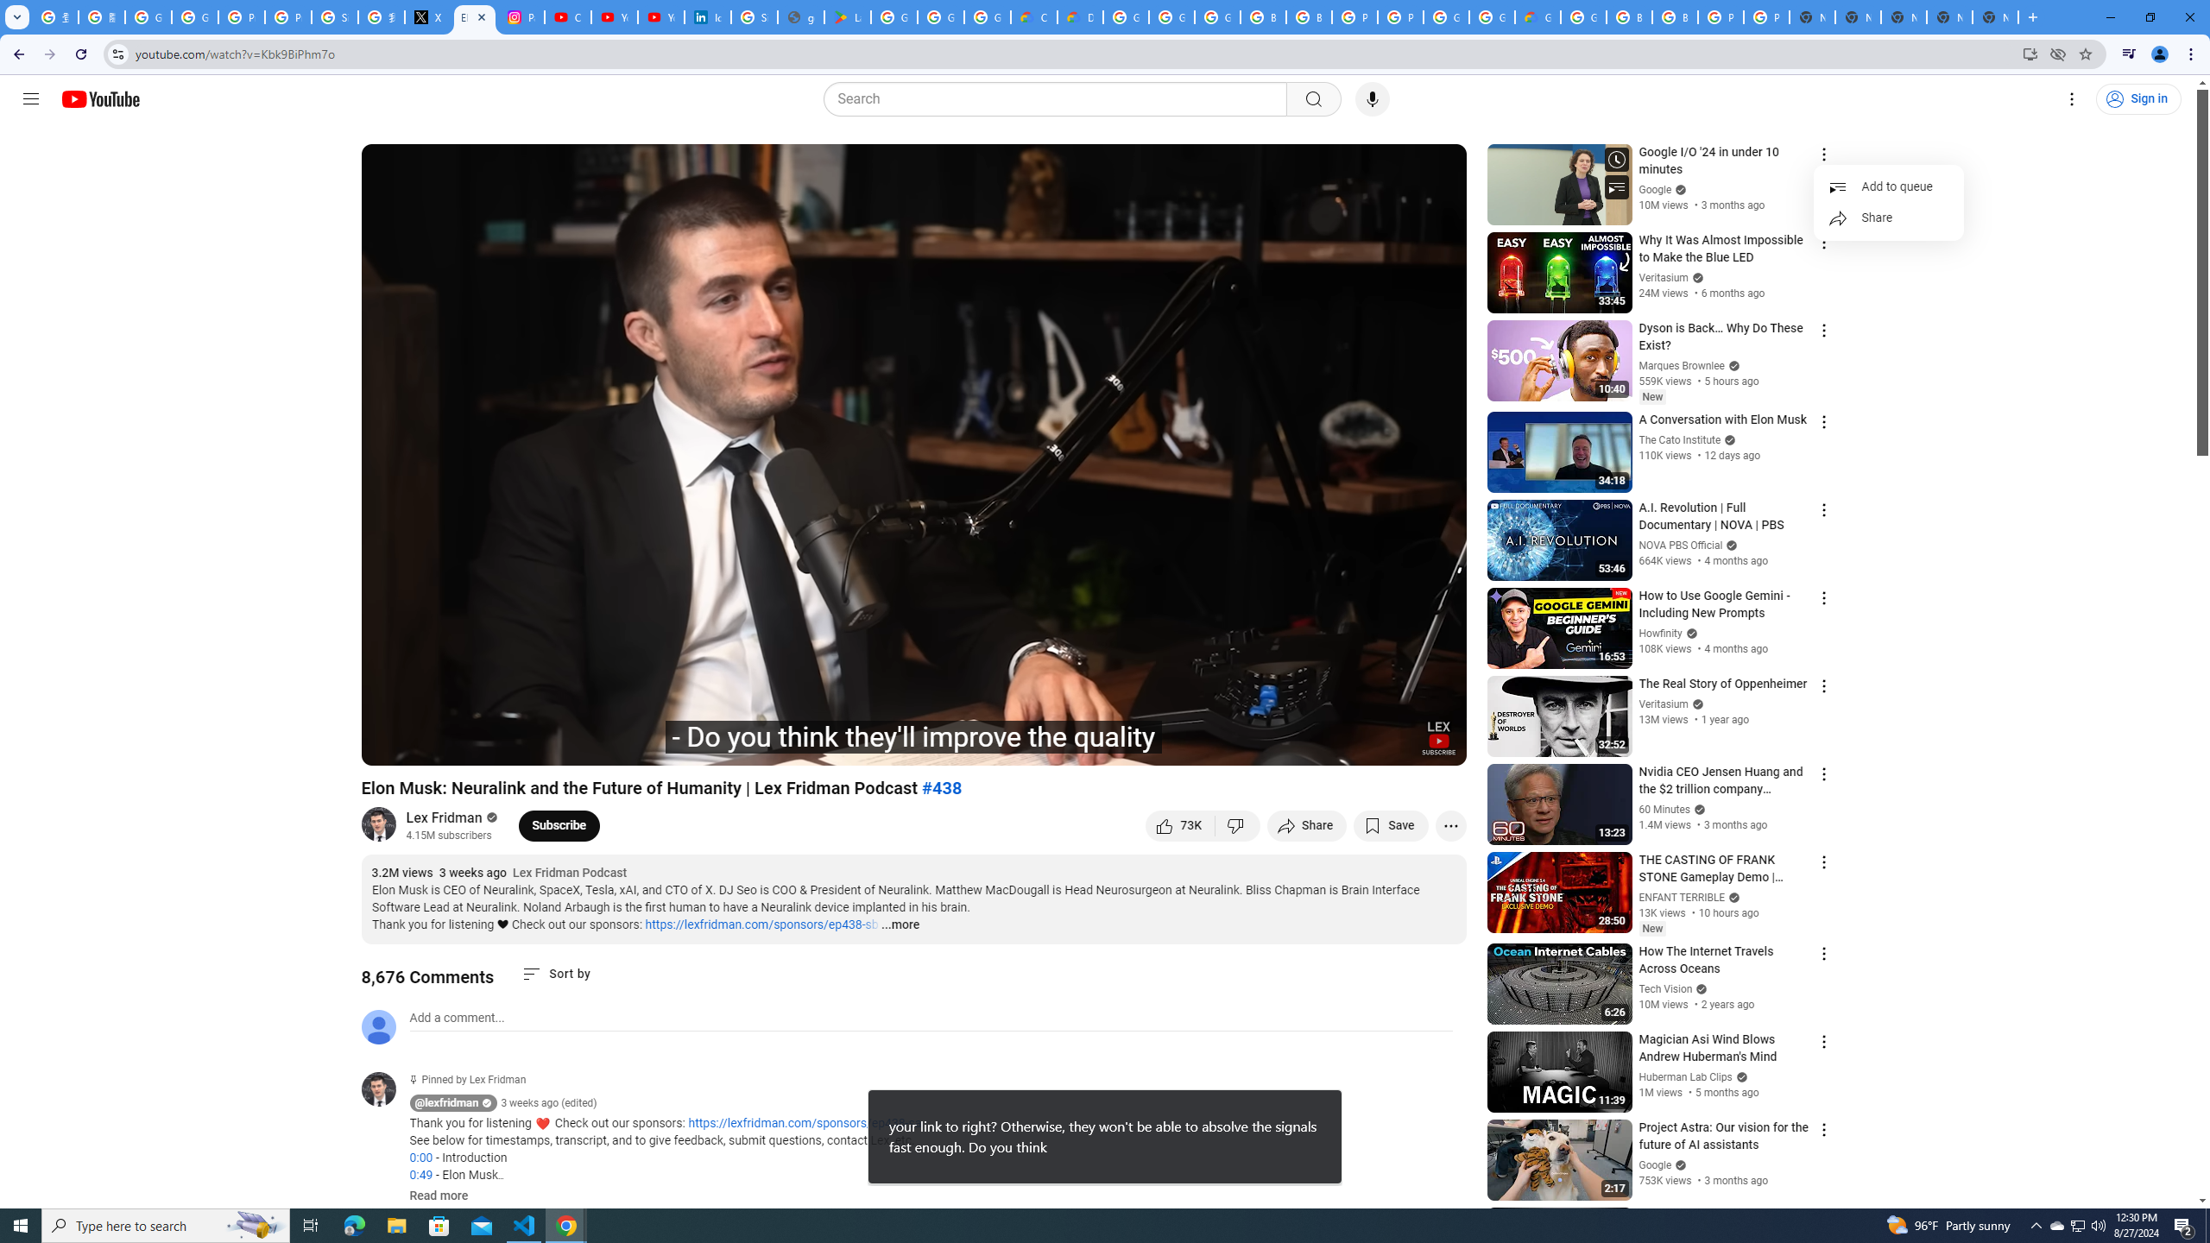 The image size is (2210, 1243). What do you see at coordinates (1446, 17) in the screenshot?
I see `Google Cloud Platform` at bounding box center [1446, 17].